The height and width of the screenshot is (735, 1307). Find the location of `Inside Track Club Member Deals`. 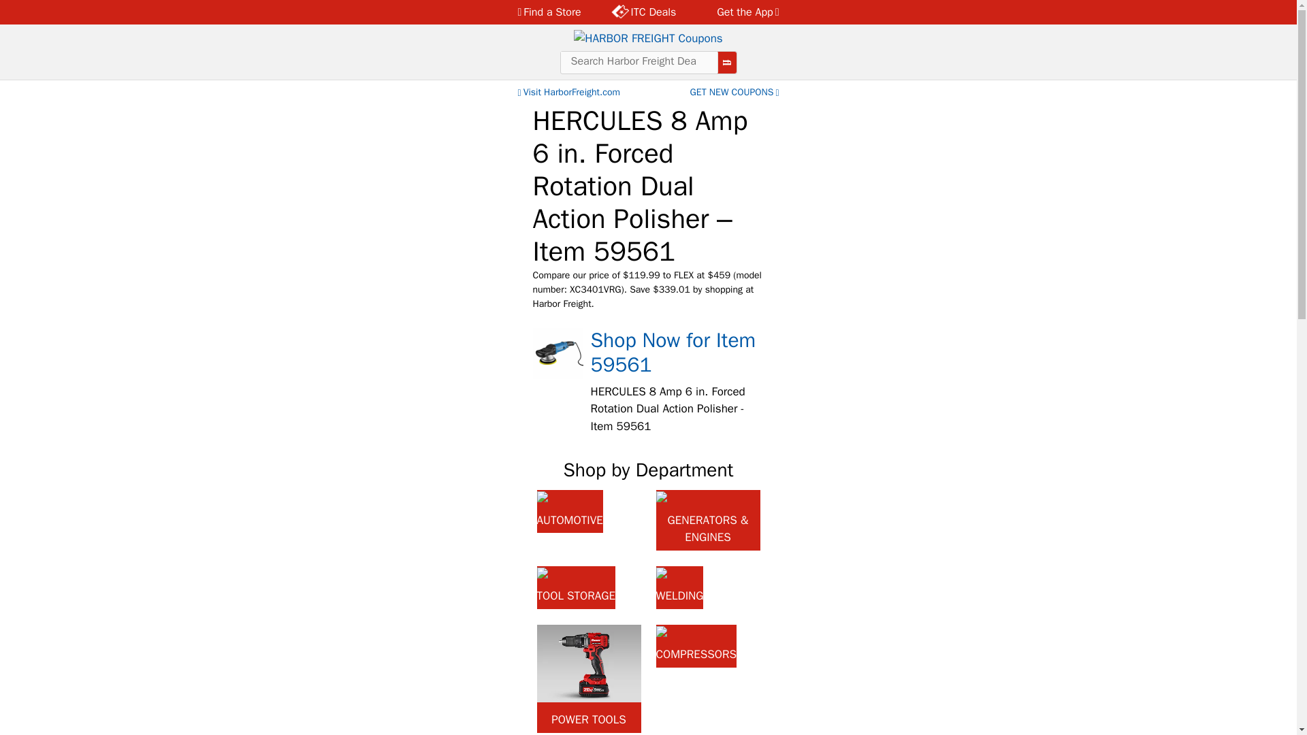

Inside Track Club Member Deals is located at coordinates (643, 12).